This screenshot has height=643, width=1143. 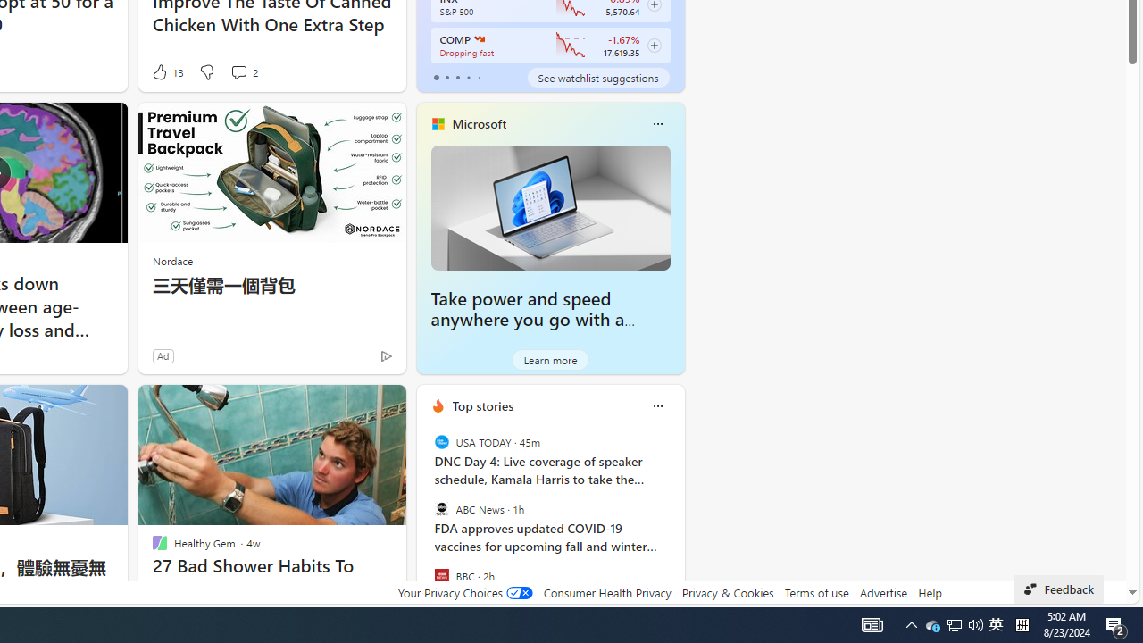 What do you see at coordinates (352, 405) in the screenshot?
I see `Hide this story` at bounding box center [352, 405].